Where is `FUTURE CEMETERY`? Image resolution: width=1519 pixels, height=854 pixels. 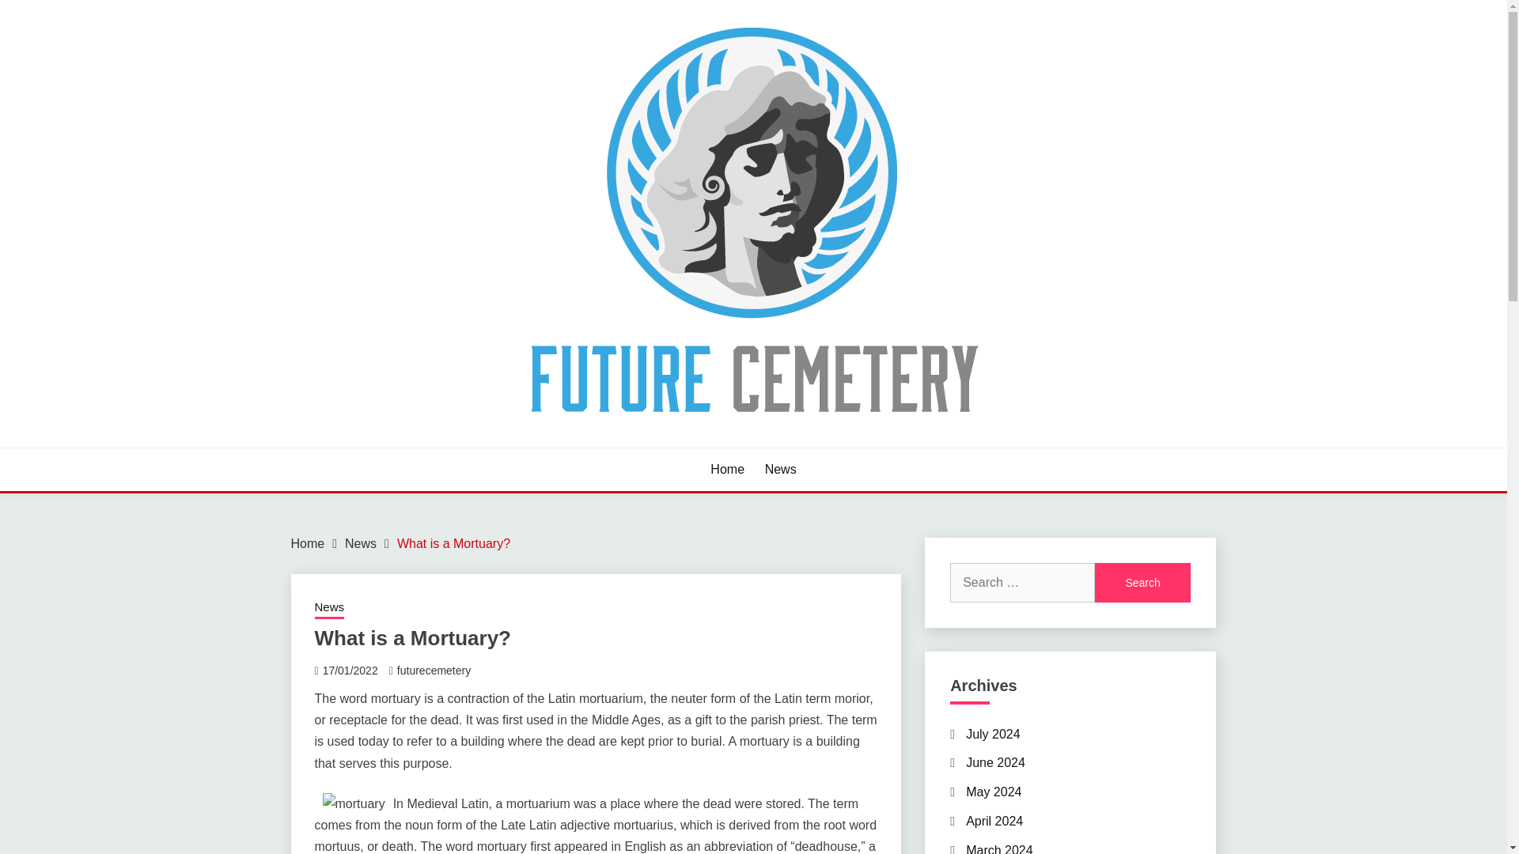 FUTURE CEMETERY is located at coordinates (435, 446).